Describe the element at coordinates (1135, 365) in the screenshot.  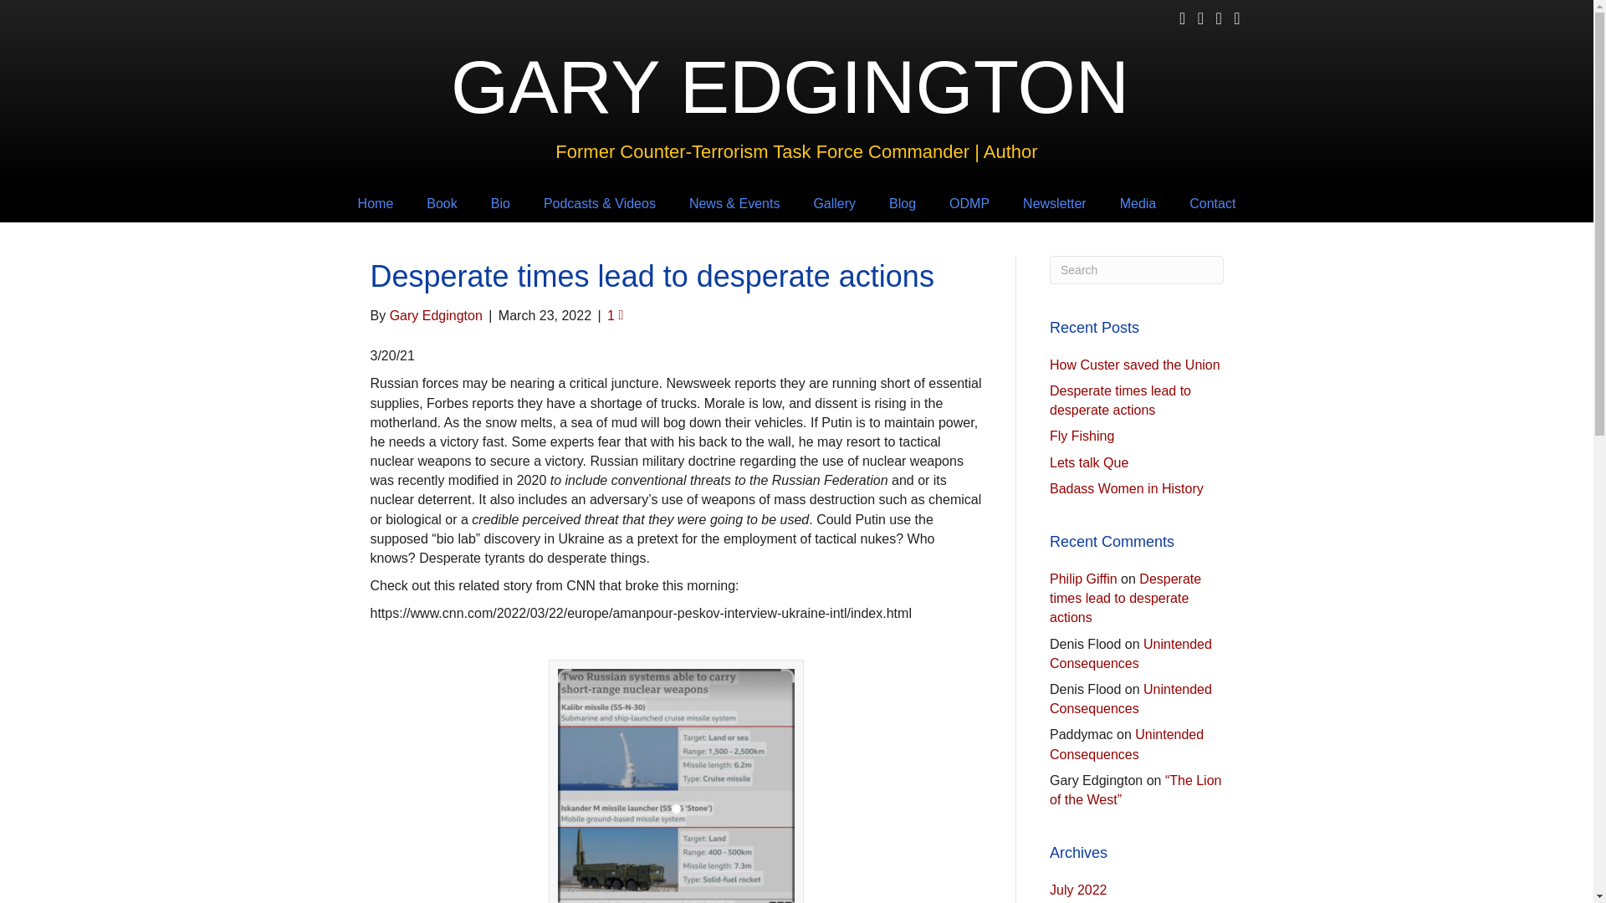
I see `How Custer saved the Union` at that location.